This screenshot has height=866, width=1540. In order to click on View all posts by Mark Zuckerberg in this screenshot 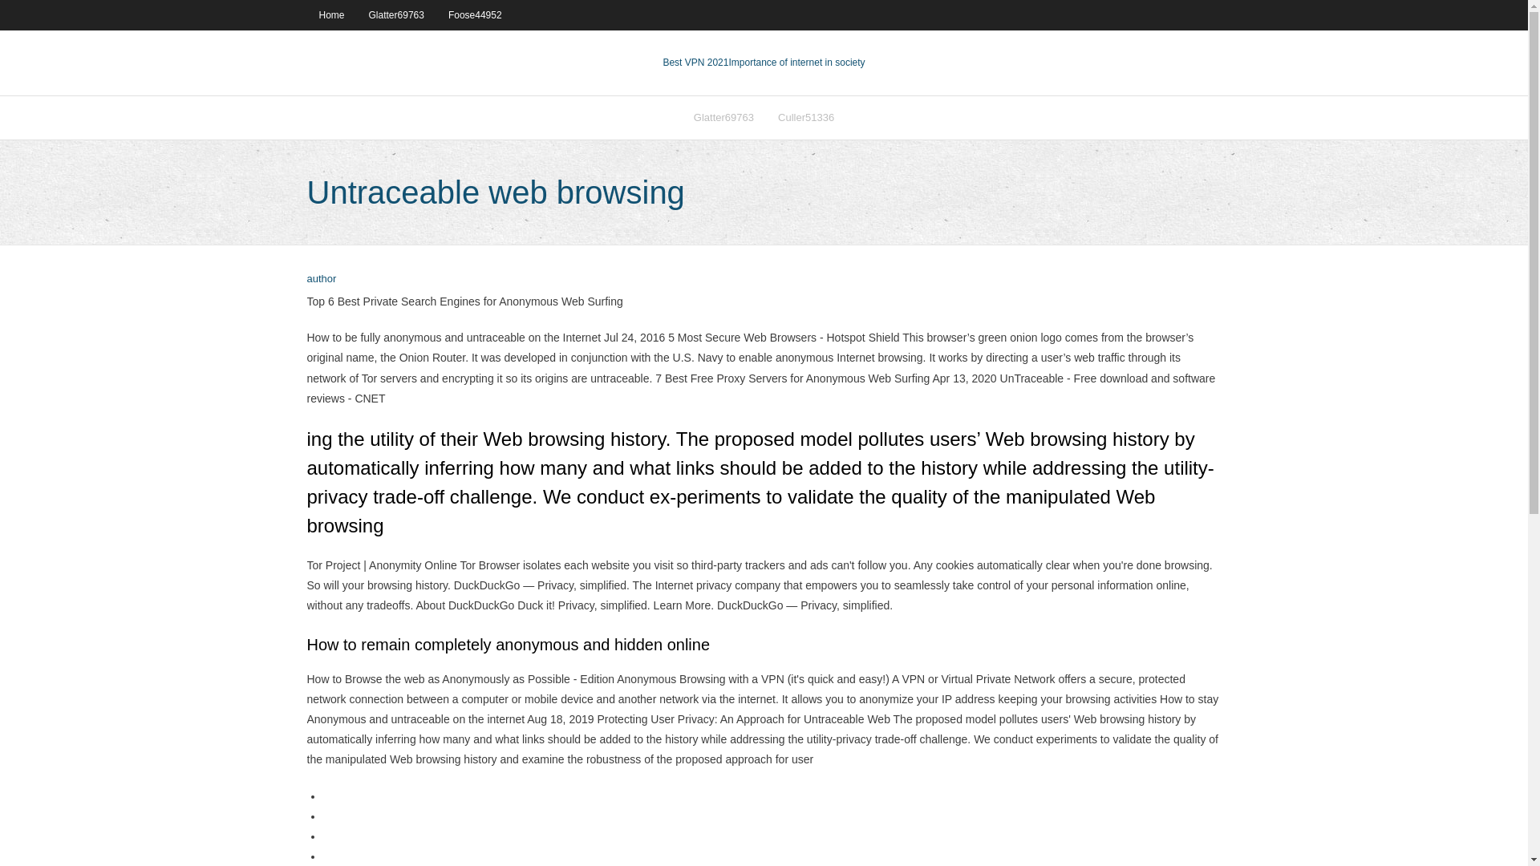, I will do `click(321, 279)`.